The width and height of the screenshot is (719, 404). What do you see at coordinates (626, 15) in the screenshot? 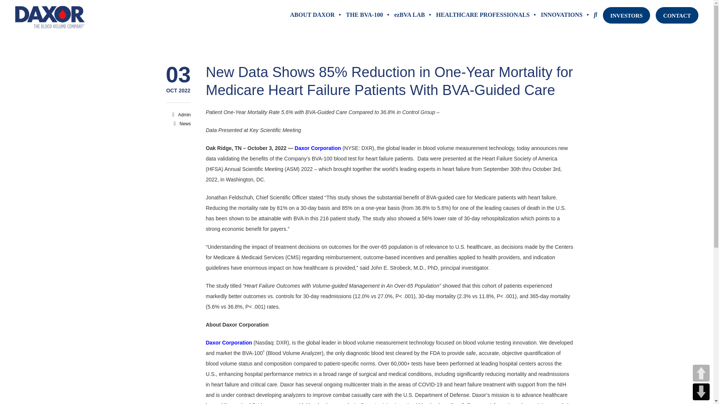
I see `INVESTORS` at bounding box center [626, 15].